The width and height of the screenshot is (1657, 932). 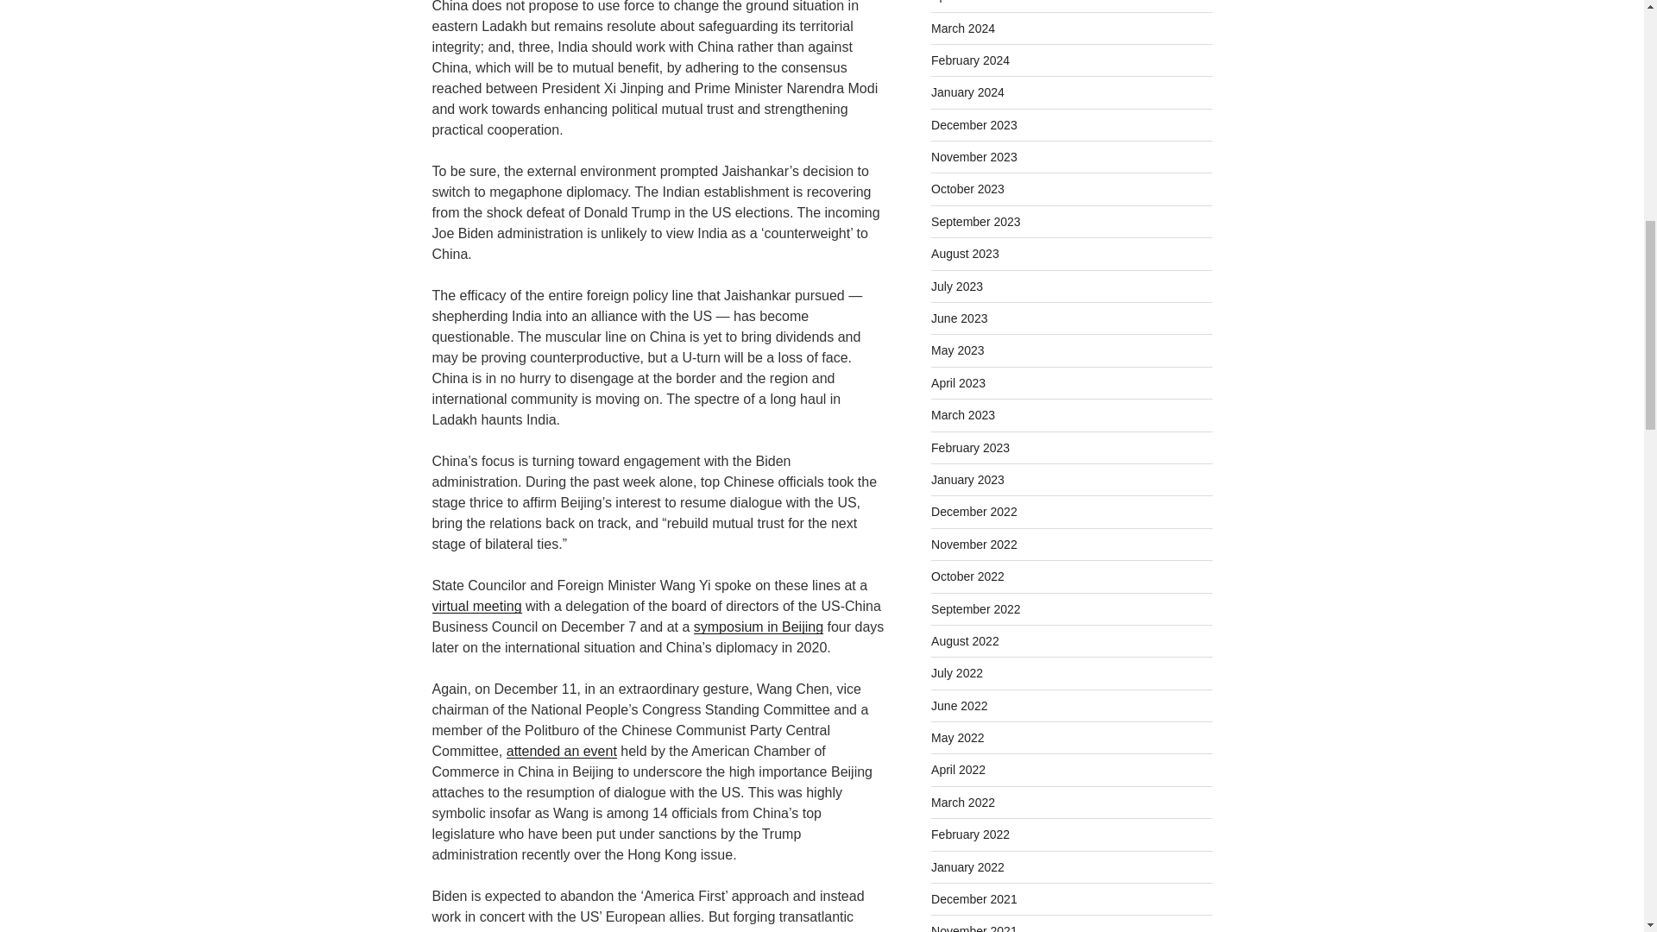 What do you see at coordinates (973, 125) in the screenshot?
I see `December 2023` at bounding box center [973, 125].